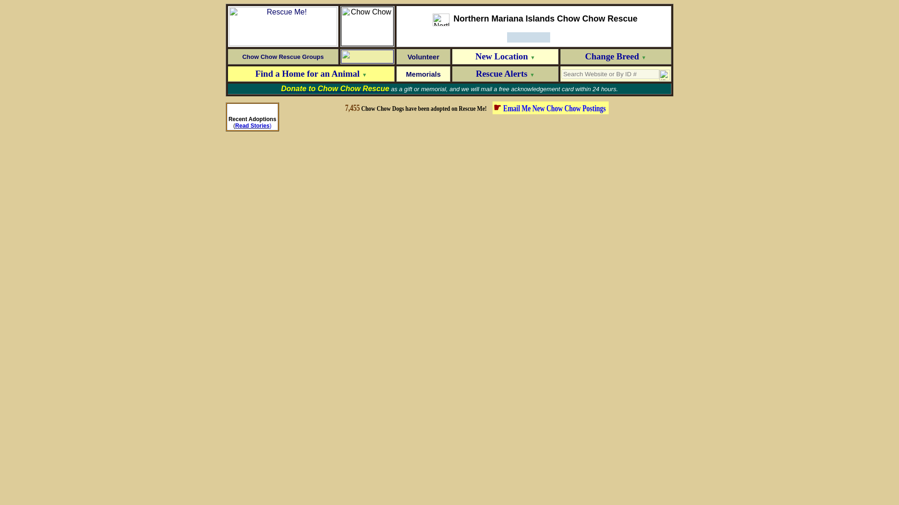  Describe the element at coordinates (555, 107) in the screenshot. I see `Email Me New Chow Chow Postings ` at that location.